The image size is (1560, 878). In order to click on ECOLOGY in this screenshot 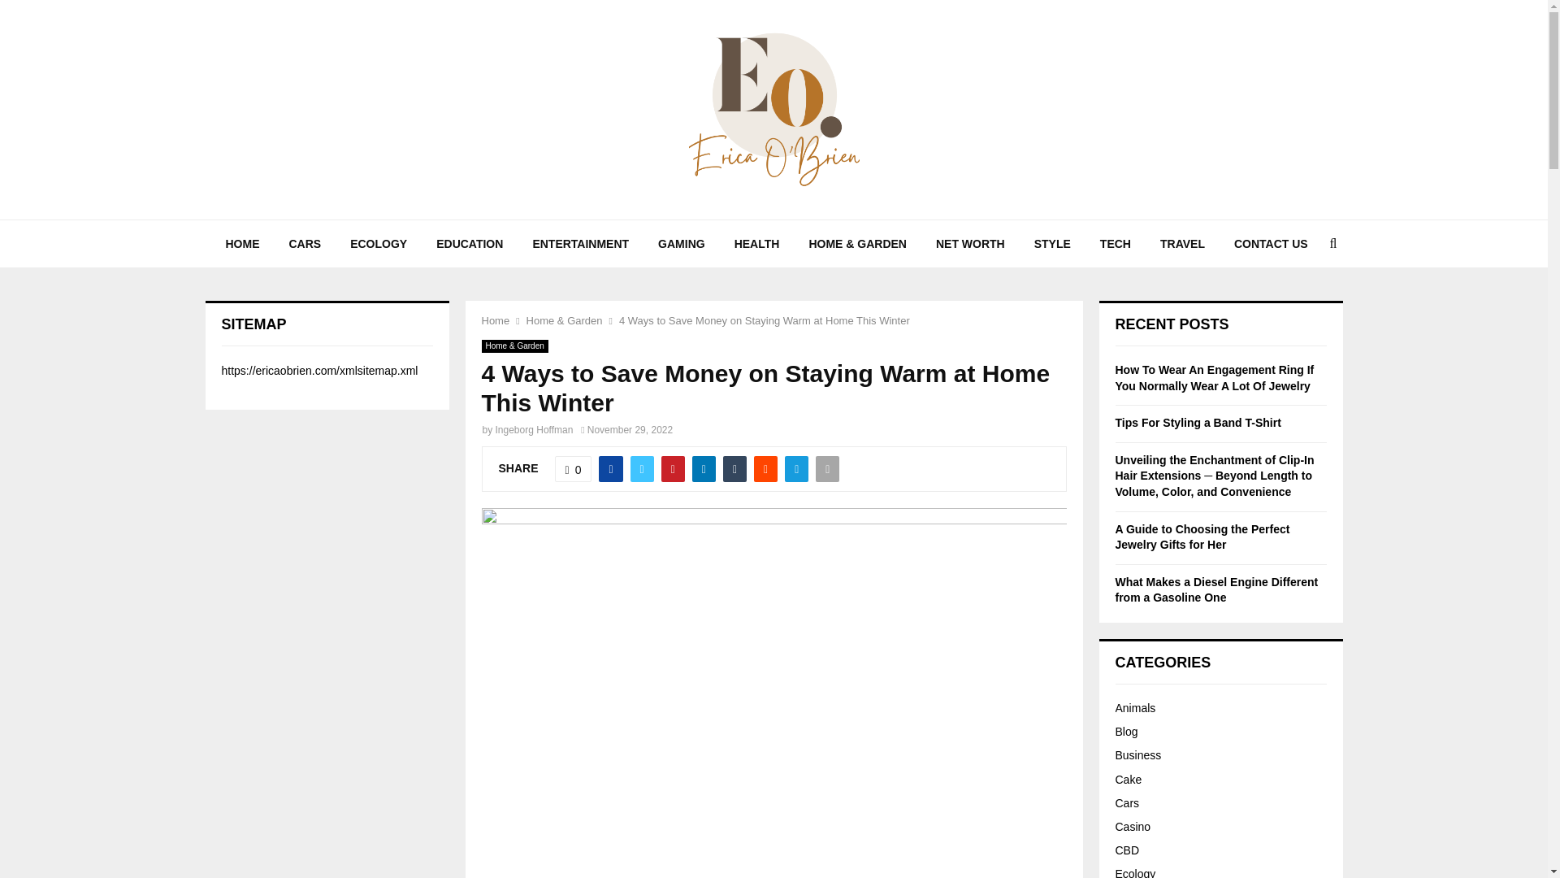, I will do `click(378, 244)`.